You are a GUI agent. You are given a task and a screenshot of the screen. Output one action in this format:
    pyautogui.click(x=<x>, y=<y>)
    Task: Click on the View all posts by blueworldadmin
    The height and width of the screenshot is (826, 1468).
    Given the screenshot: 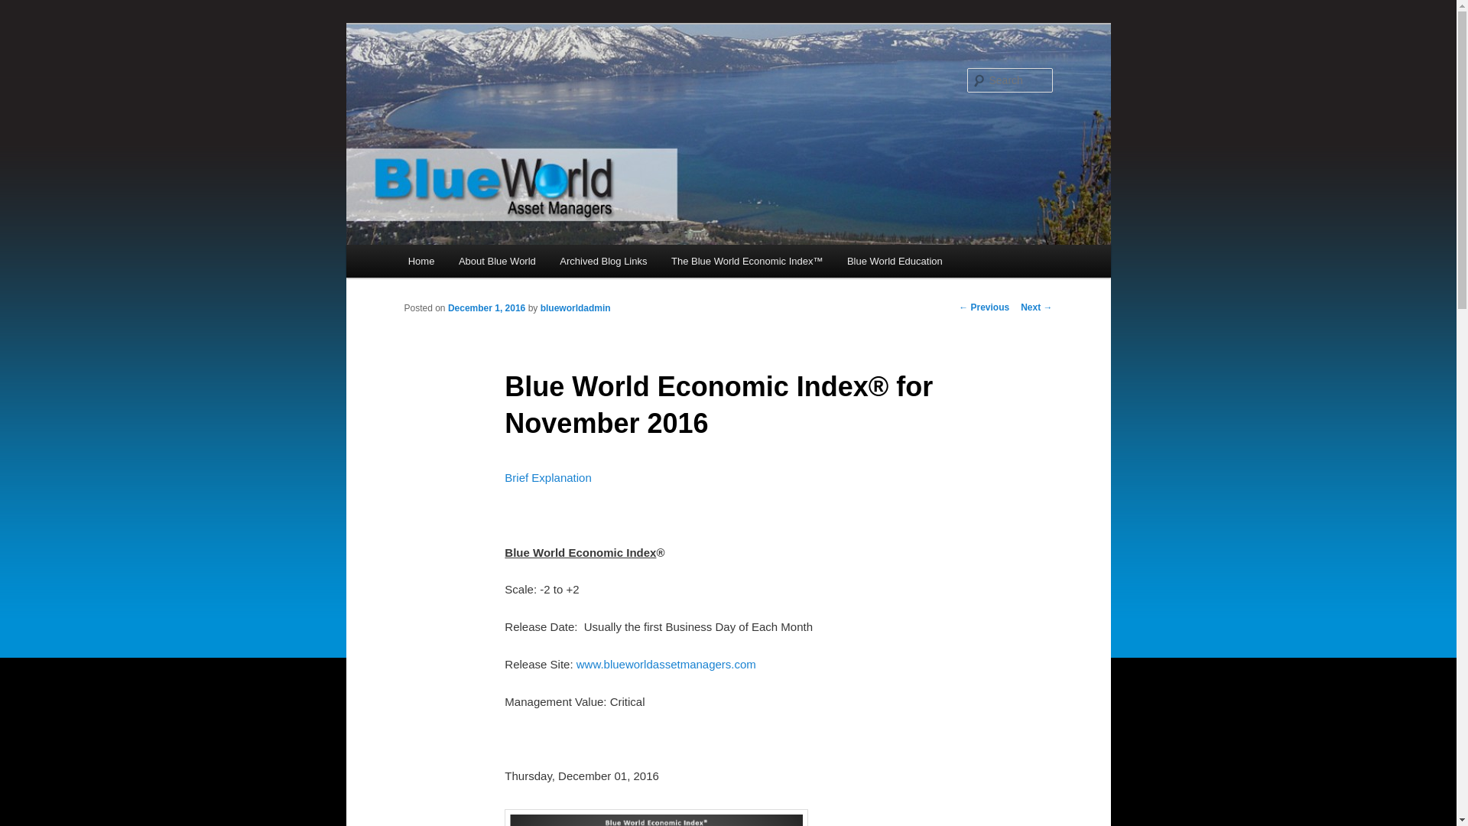 What is the action you would take?
    pyautogui.click(x=575, y=308)
    